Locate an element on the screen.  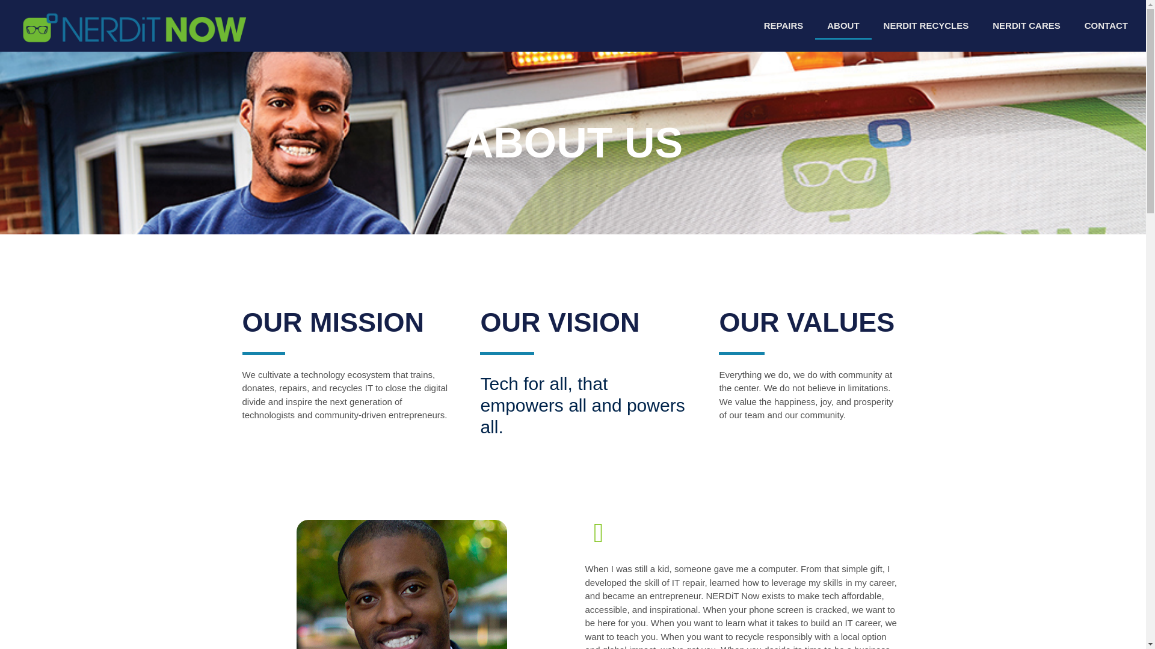
OUR MISSION is located at coordinates (349, 322).